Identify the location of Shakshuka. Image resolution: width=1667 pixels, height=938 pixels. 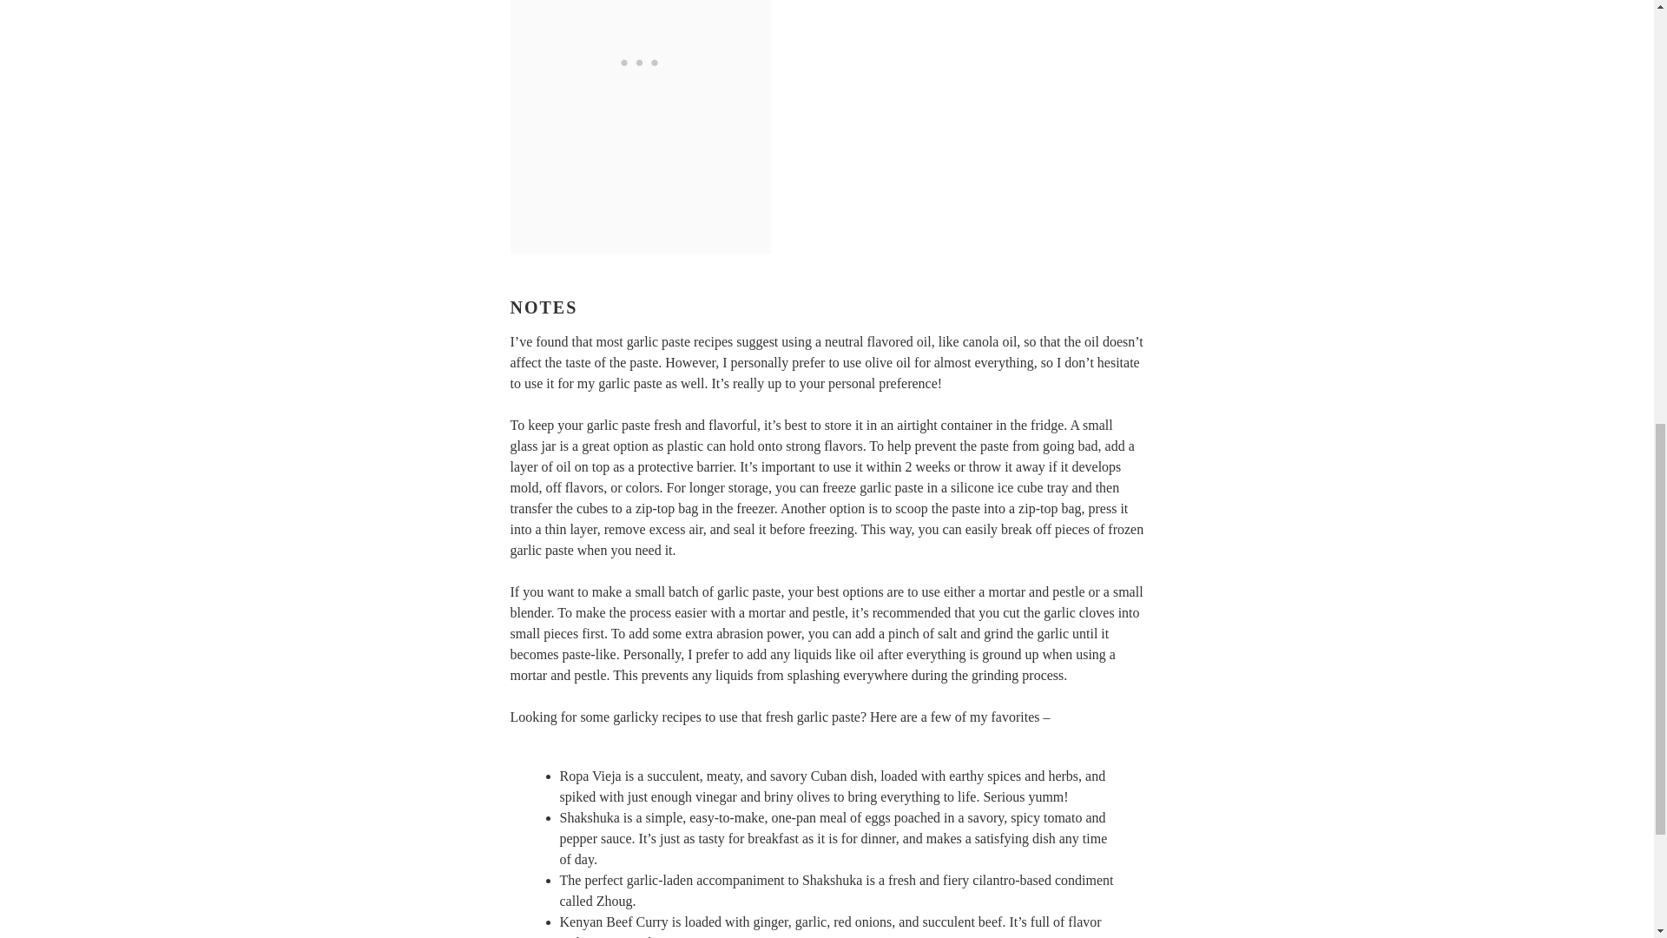
(589, 818).